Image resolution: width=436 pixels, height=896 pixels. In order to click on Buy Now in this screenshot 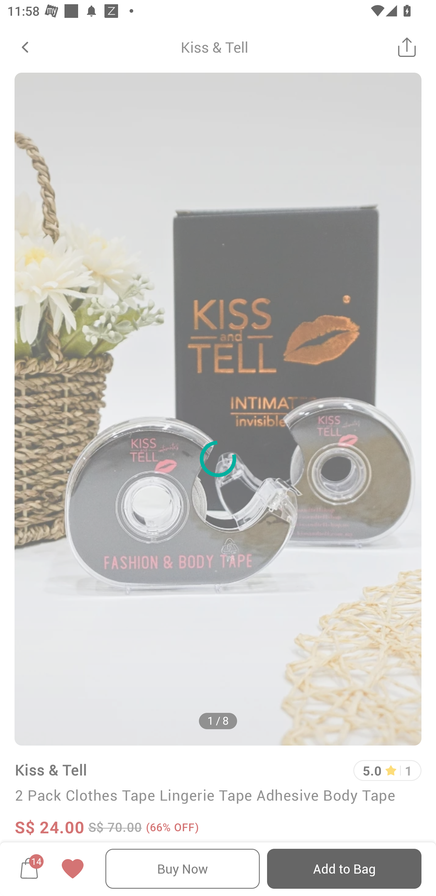, I will do `click(183, 869)`.